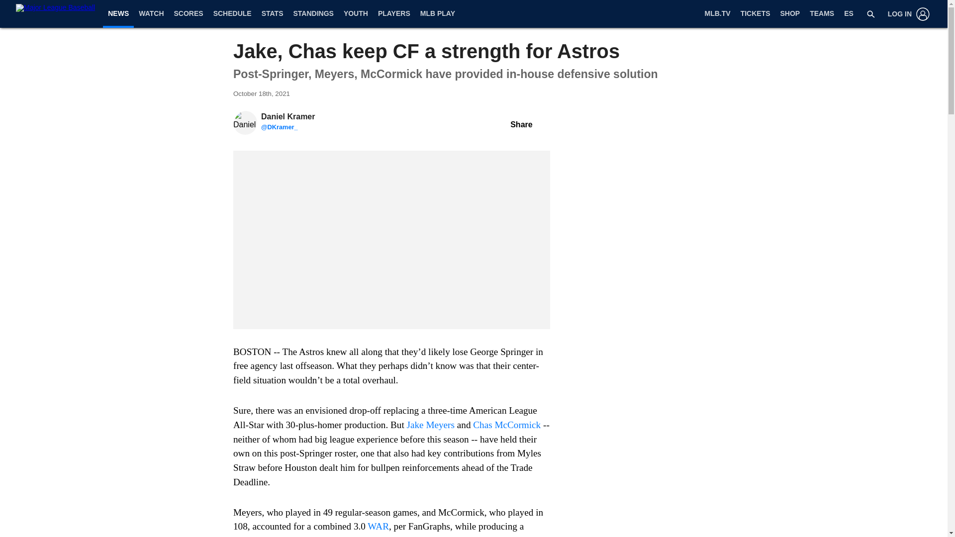 This screenshot has width=955, height=537. Describe the element at coordinates (188, 14) in the screenshot. I see `SCORES` at that location.